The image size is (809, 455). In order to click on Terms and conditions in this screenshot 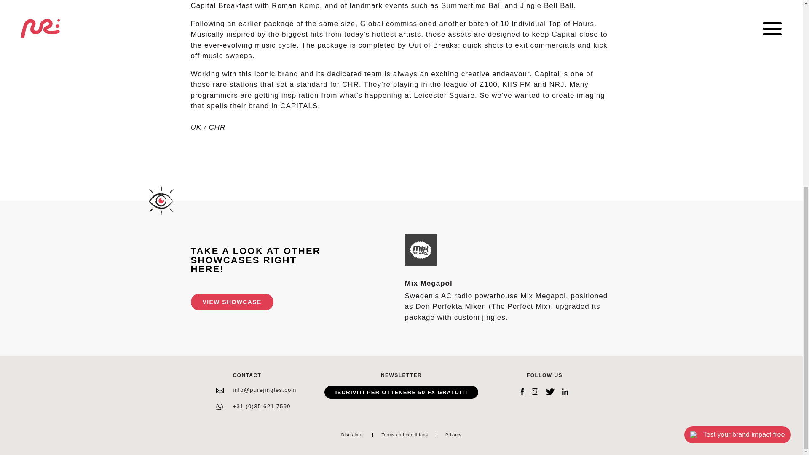, I will do `click(404, 435)`.